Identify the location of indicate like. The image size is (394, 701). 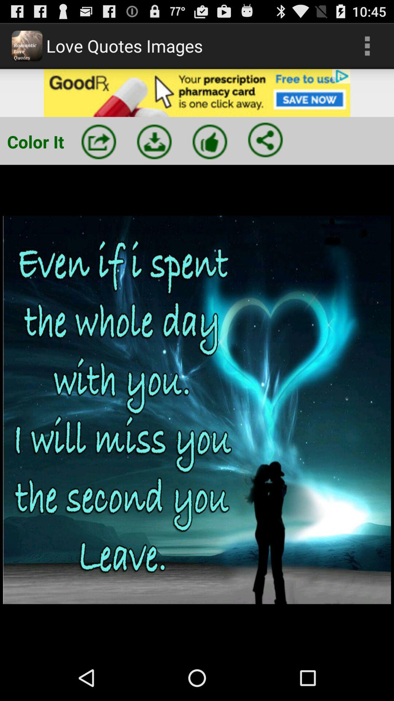
(210, 142).